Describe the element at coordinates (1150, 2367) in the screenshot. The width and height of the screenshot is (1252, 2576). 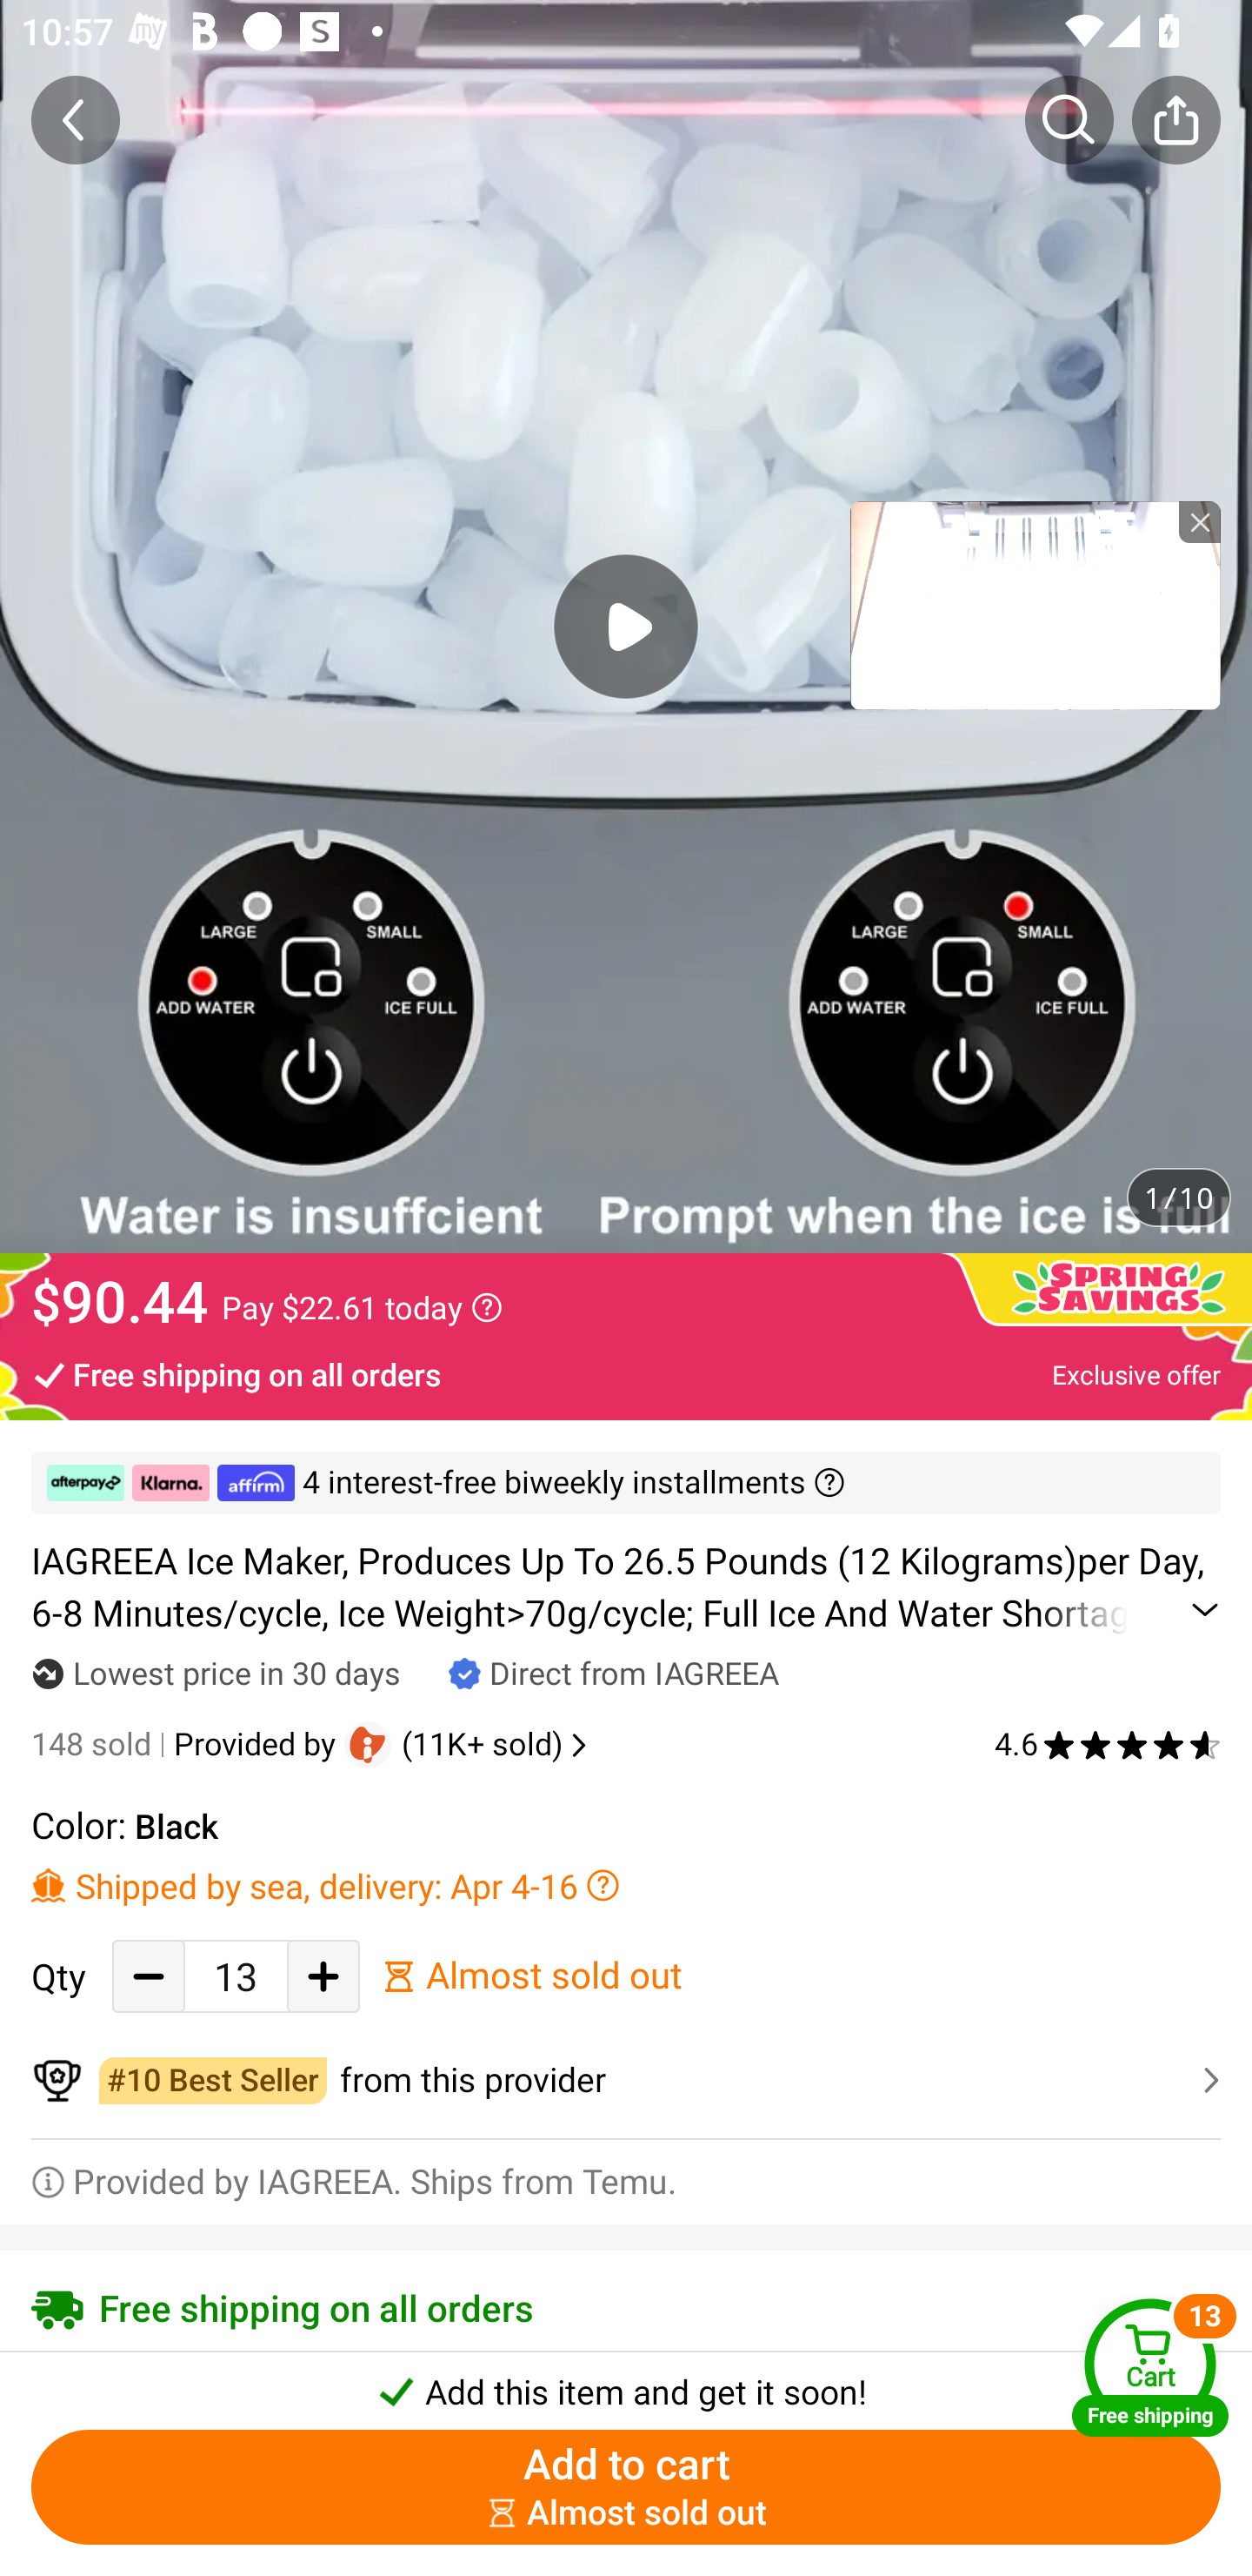
I see `Cart Free shipping Cart` at that location.